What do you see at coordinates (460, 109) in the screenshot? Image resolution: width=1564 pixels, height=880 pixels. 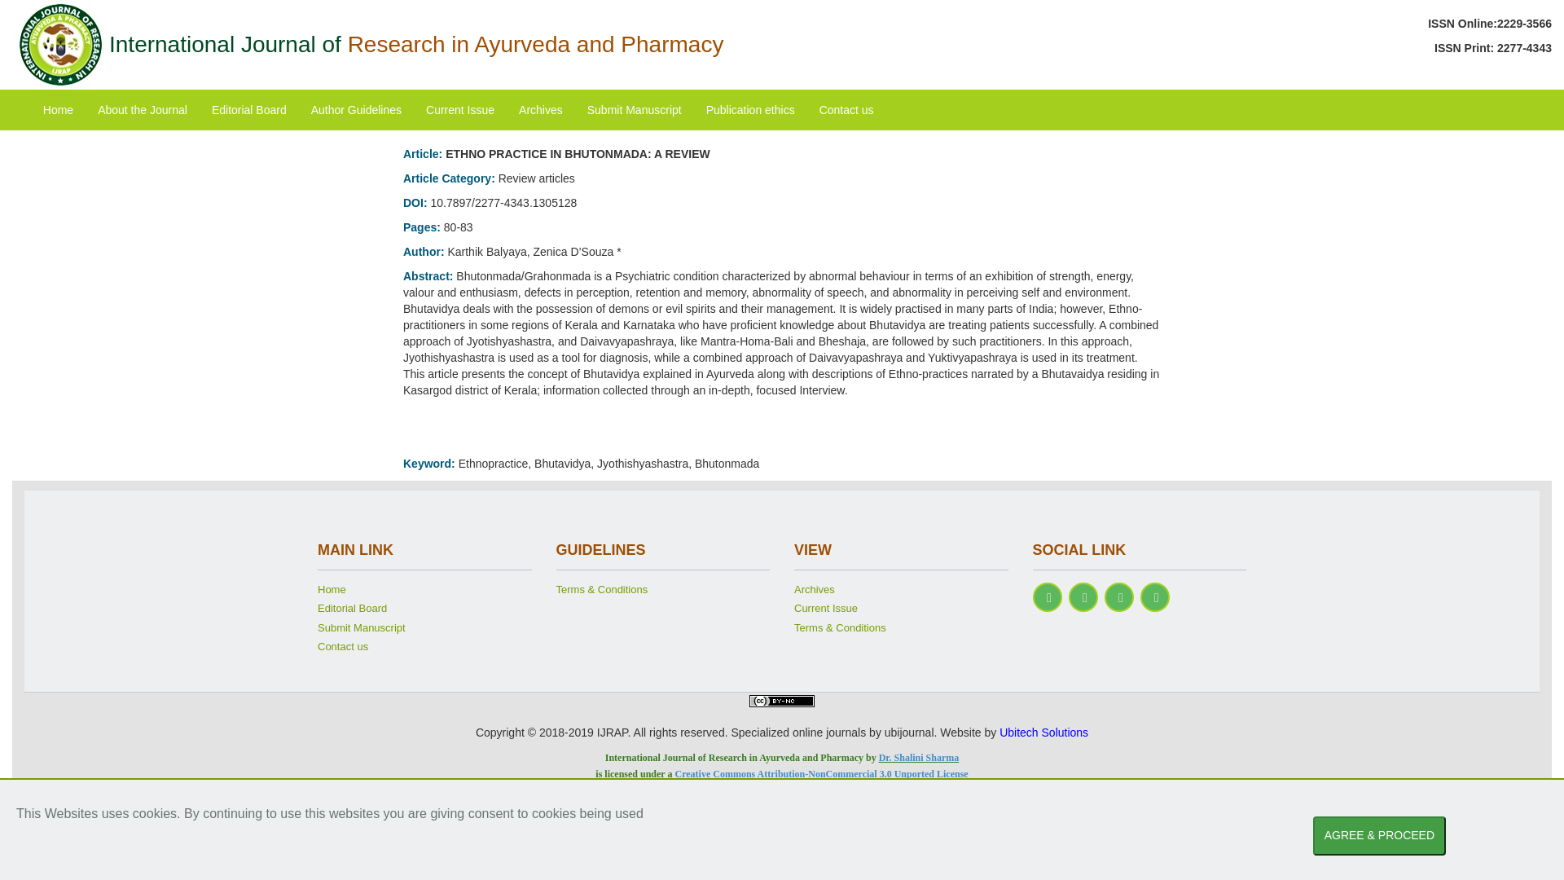 I see `Current Issue` at bounding box center [460, 109].